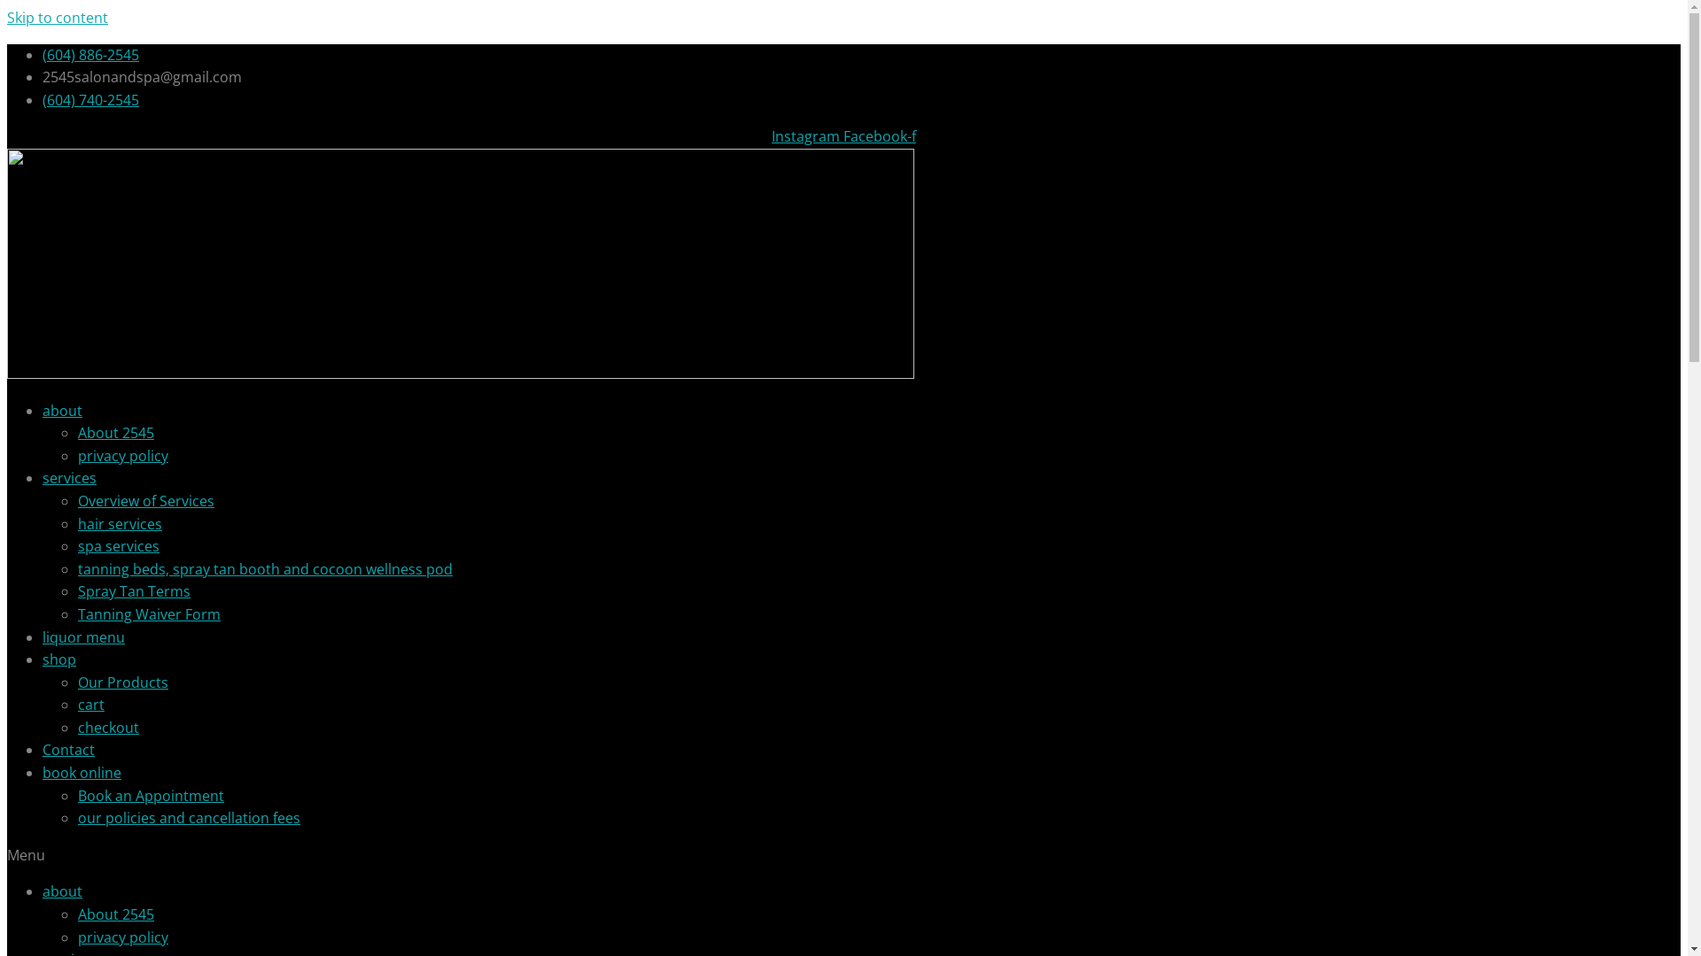  What do you see at coordinates (880, 136) in the screenshot?
I see `Facebook-f` at bounding box center [880, 136].